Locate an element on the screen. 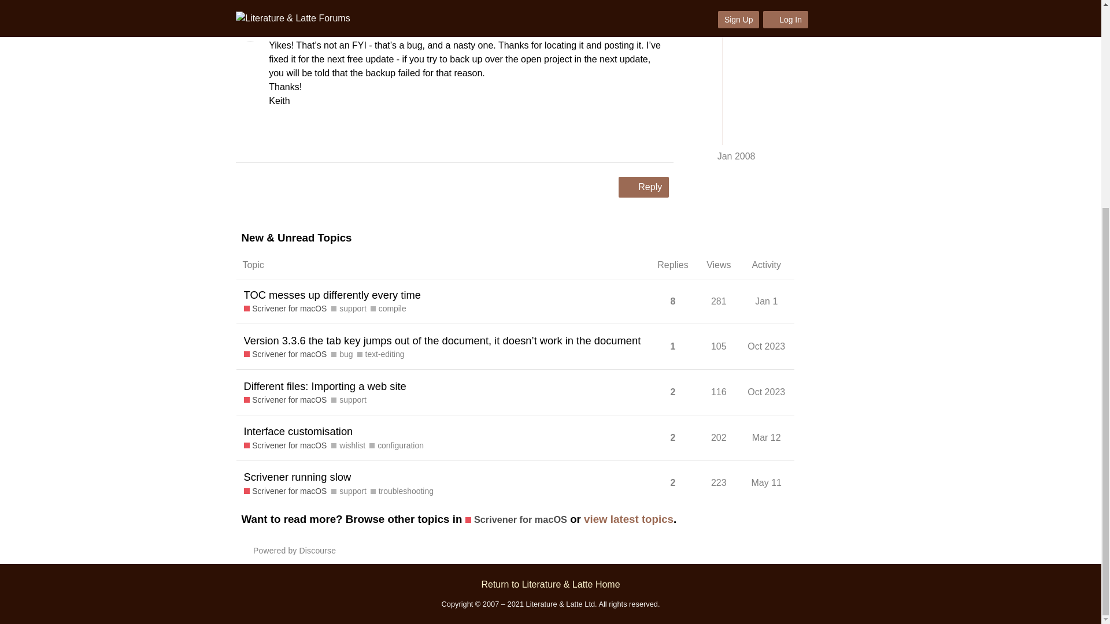  support is located at coordinates (348, 309).